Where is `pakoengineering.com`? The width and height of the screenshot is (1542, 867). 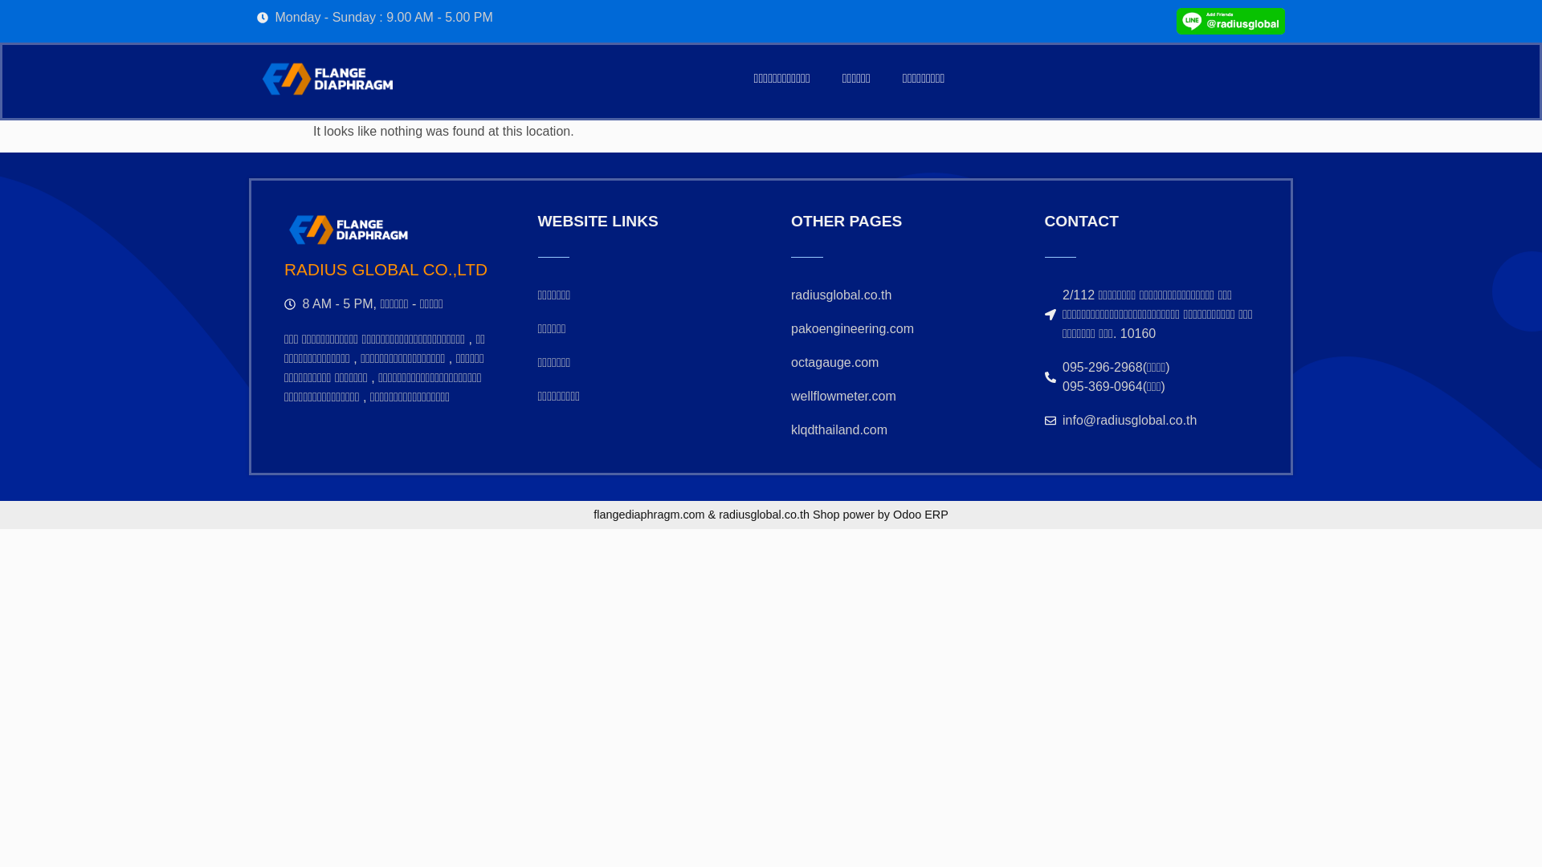 pakoengineering.com is located at coordinates (898, 329).